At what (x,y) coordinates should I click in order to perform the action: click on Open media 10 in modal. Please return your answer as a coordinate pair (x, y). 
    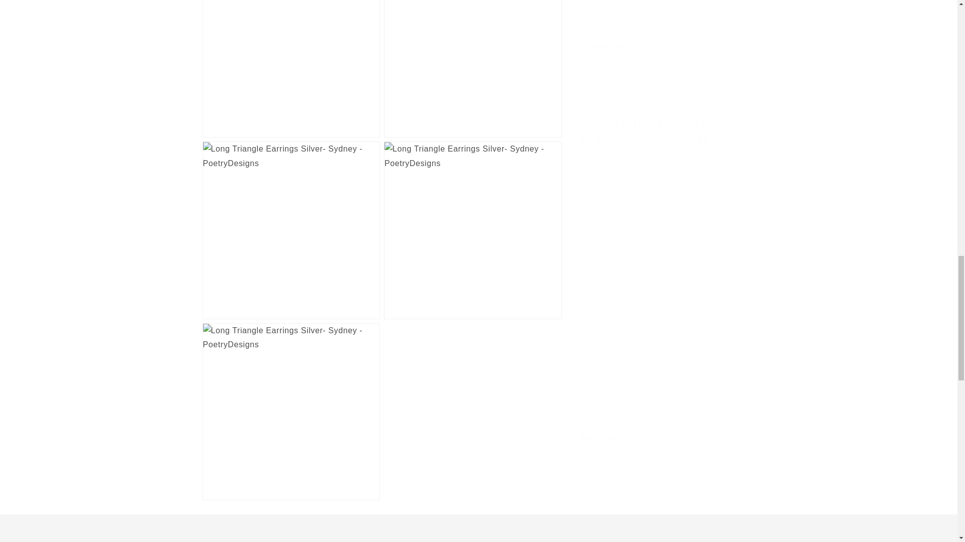
    Looking at the image, I should click on (291, 220).